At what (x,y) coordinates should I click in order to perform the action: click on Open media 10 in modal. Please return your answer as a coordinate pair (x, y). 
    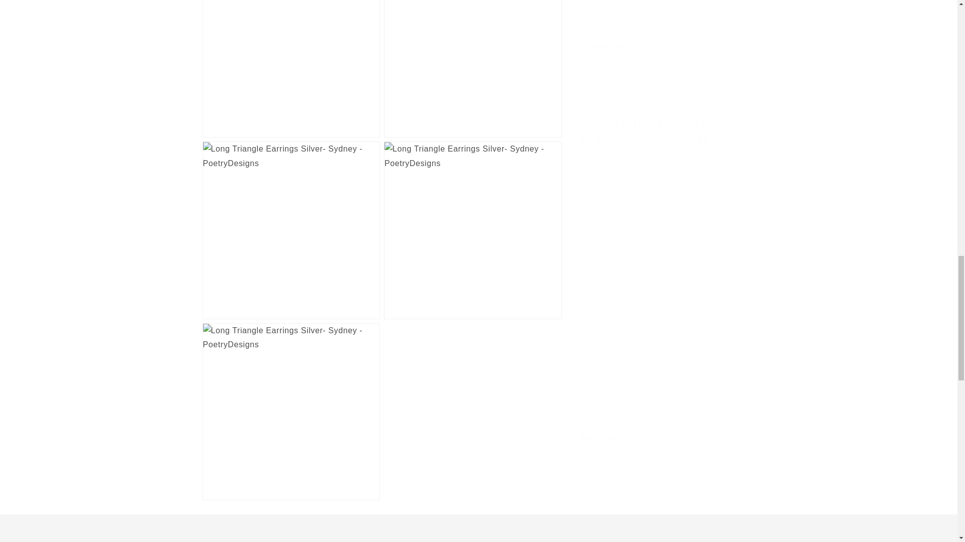
    Looking at the image, I should click on (291, 220).